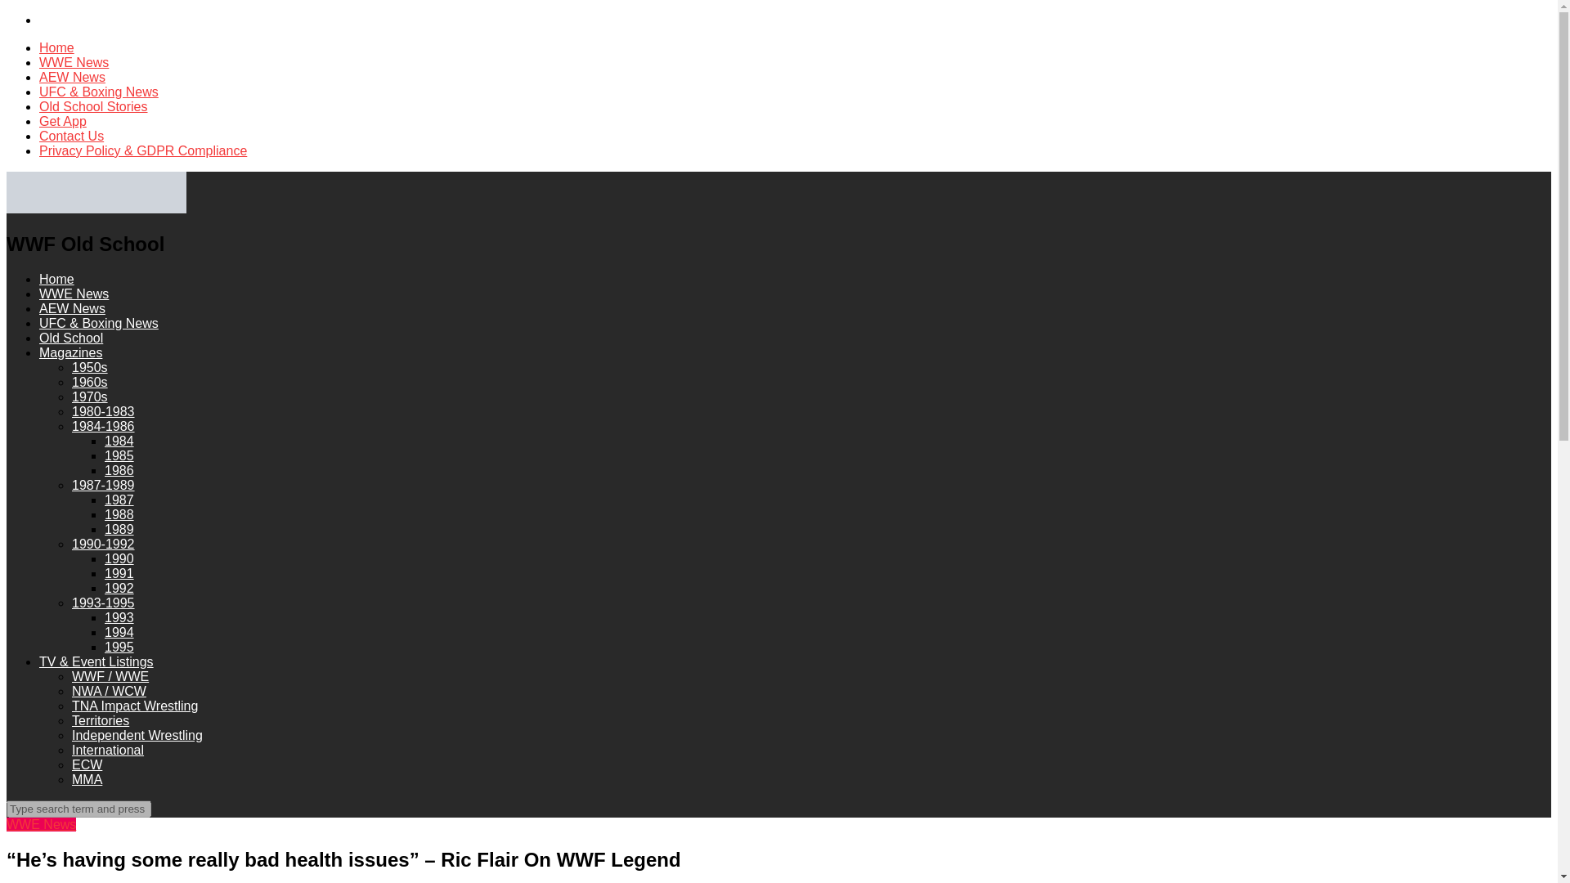 The height and width of the screenshot is (883, 1570). What do you see at coordinates (74, 294) in the screenshot?
I see `WWE News` at bounding box center [74, 294].